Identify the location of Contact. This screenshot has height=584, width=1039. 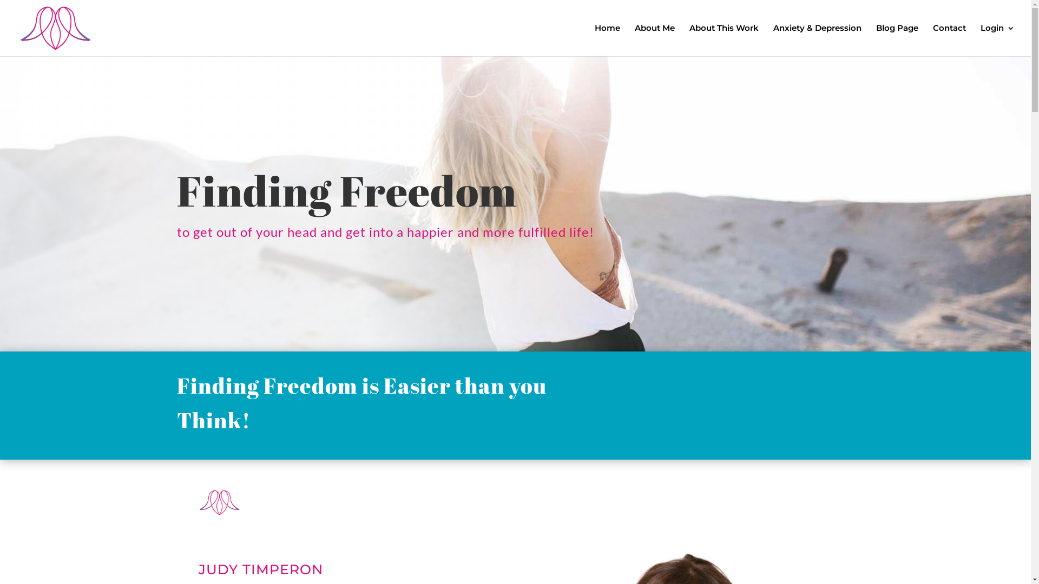
(949, 40).